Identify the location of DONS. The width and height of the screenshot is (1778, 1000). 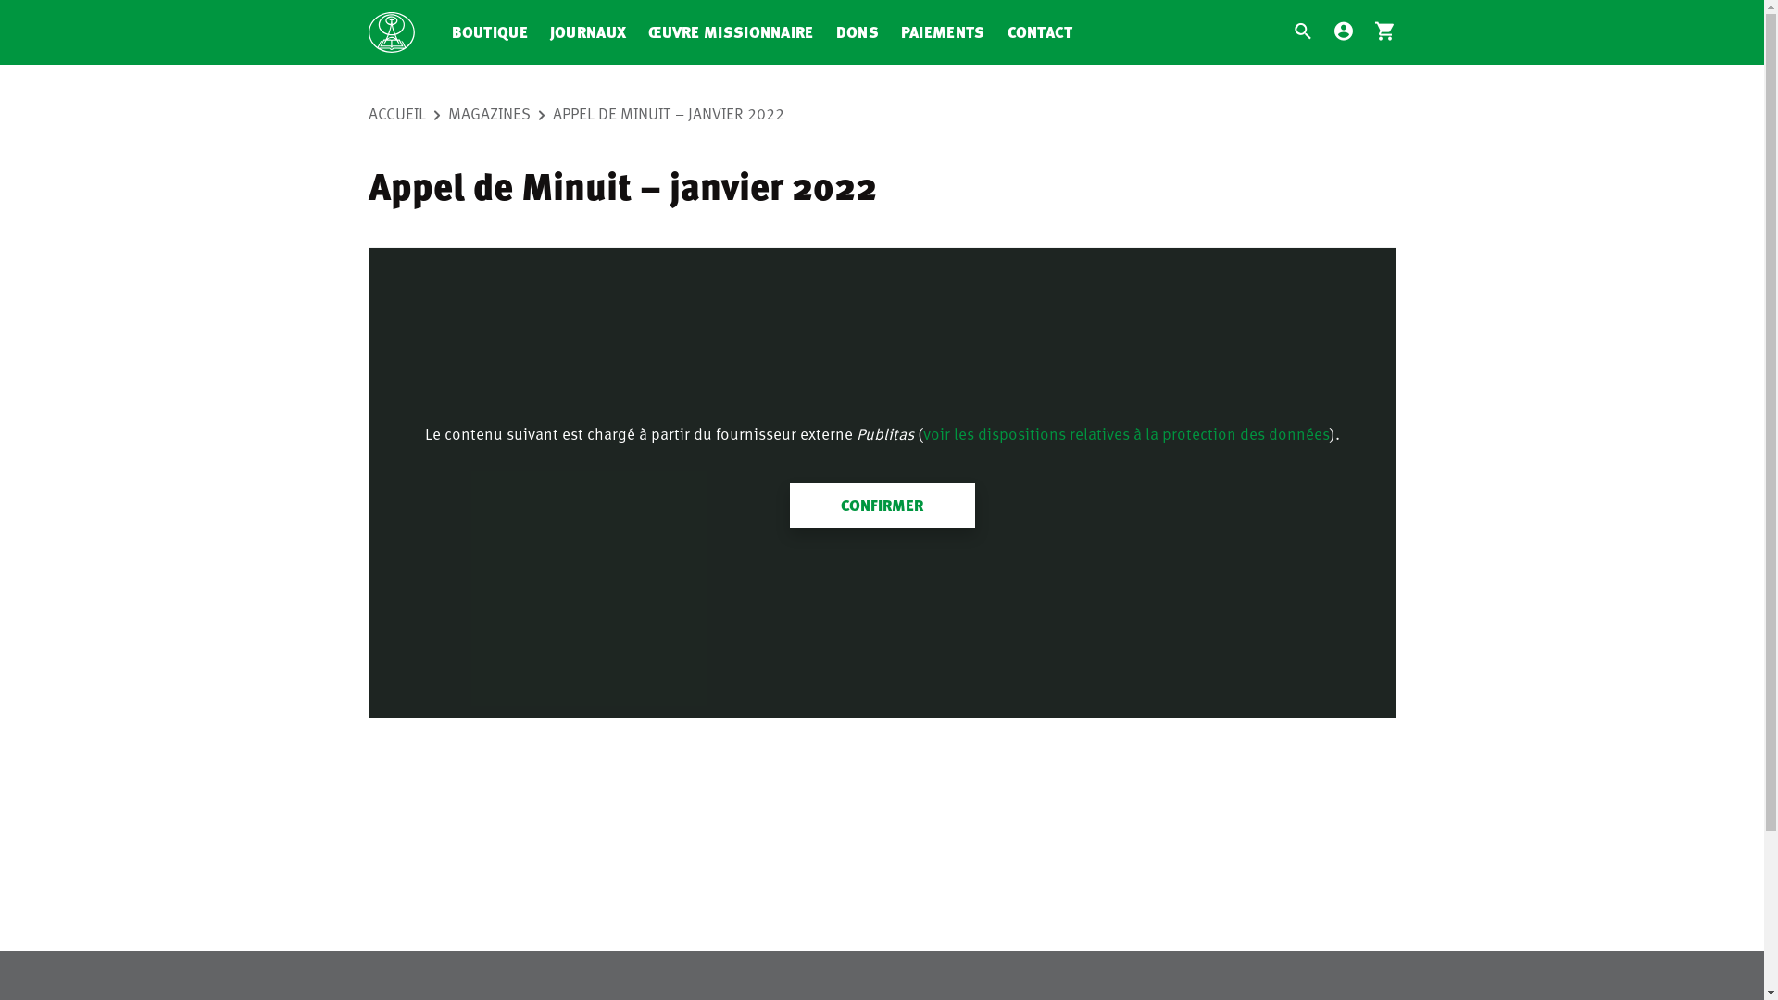
(858, 32).